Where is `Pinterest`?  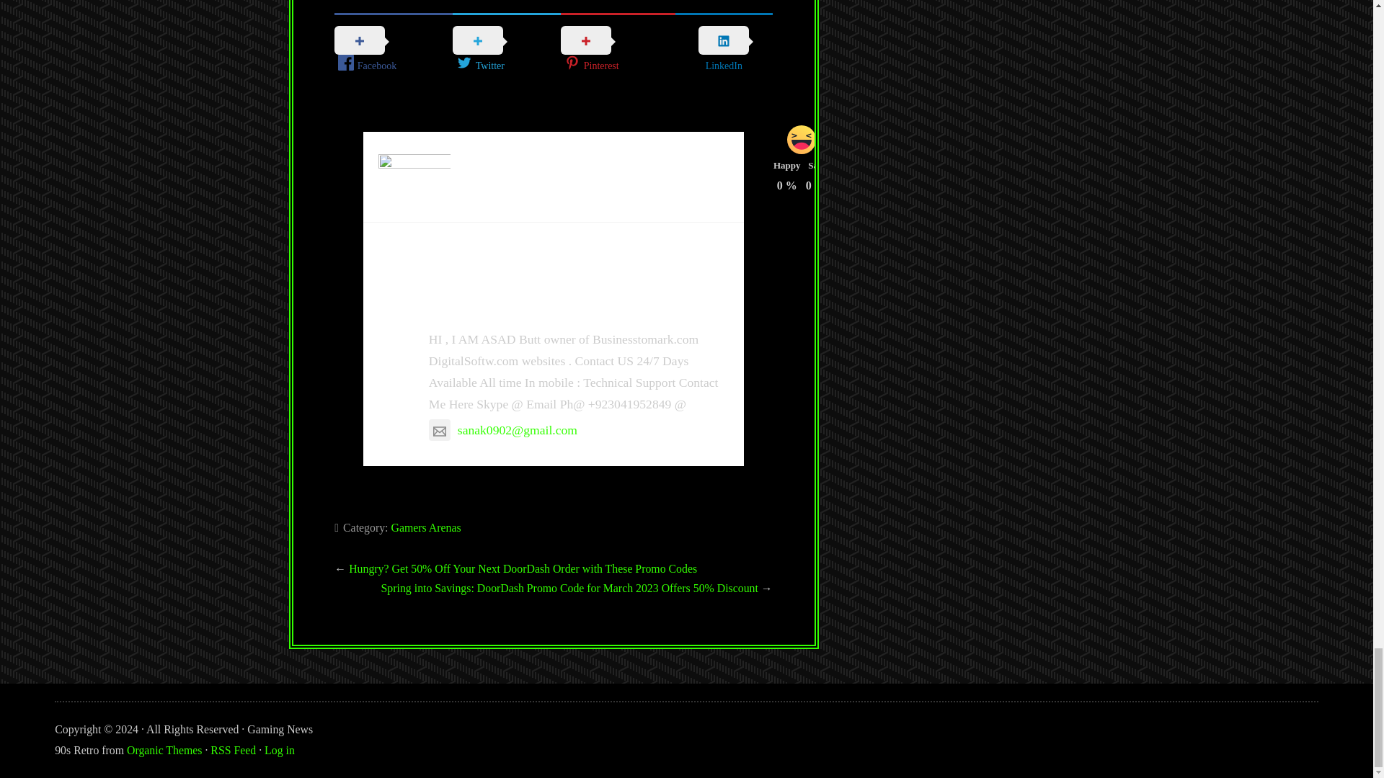 Pinterest is located at coordinates (617, 50).